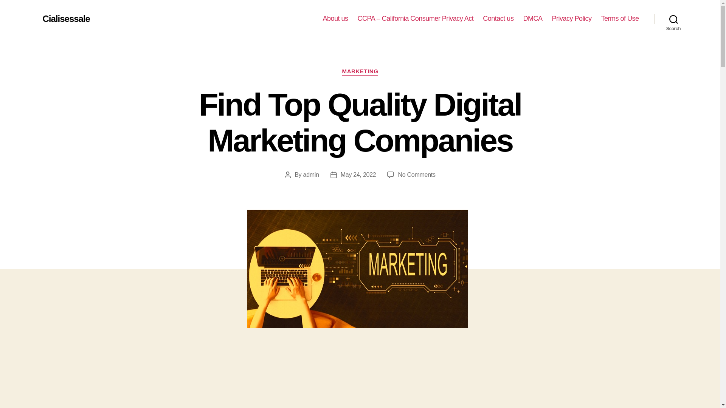 This screenshot has height=408, width=726. Describe the element at coordinates (572, 19) in the screenshot. I see `Privacy Policy` at that location.